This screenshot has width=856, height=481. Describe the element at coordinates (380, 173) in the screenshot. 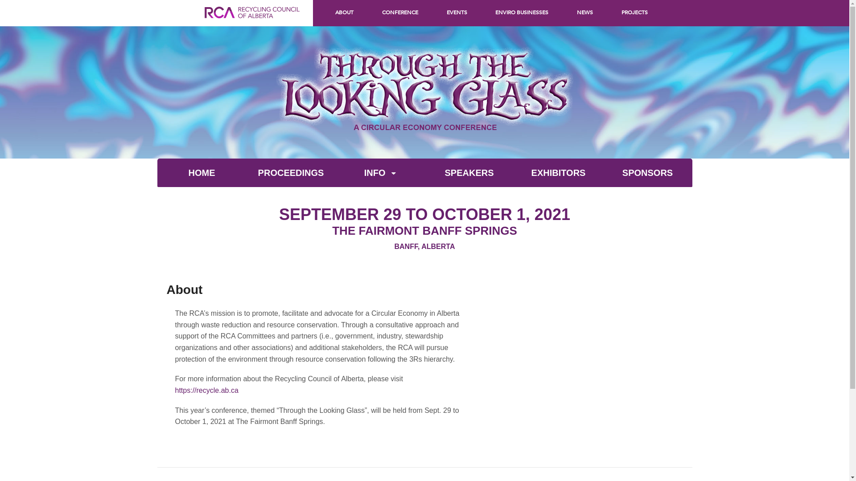

I see `INFO` at that location.